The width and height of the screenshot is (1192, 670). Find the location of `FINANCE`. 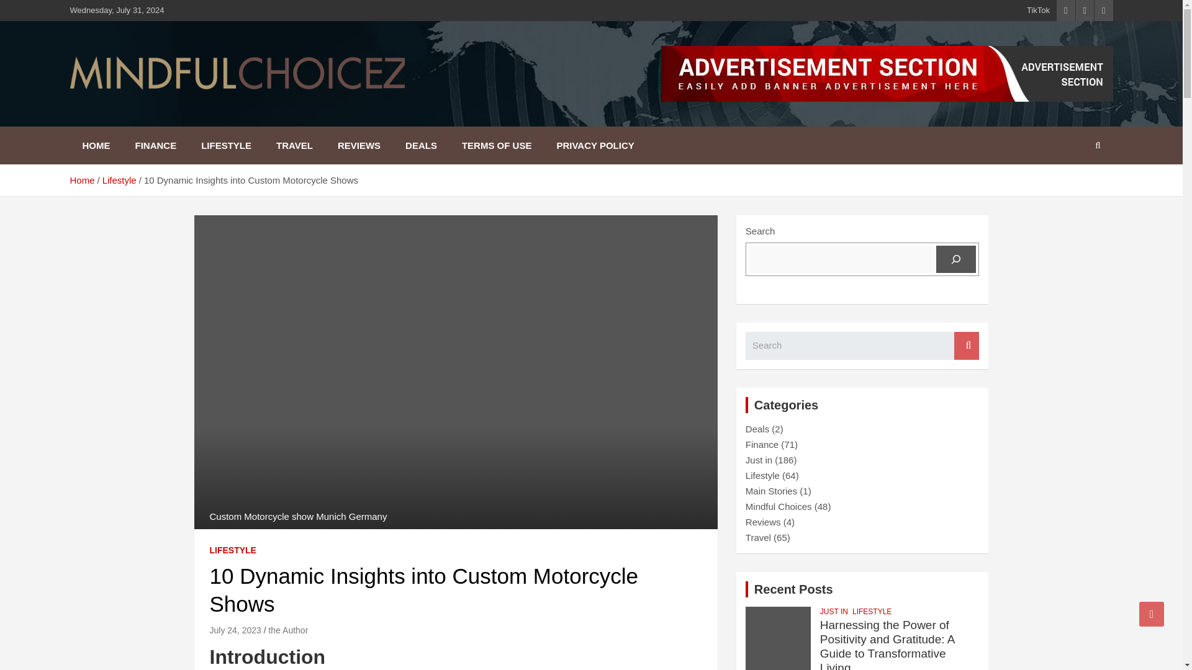

FINANCE is located at coordinates (156, 145).